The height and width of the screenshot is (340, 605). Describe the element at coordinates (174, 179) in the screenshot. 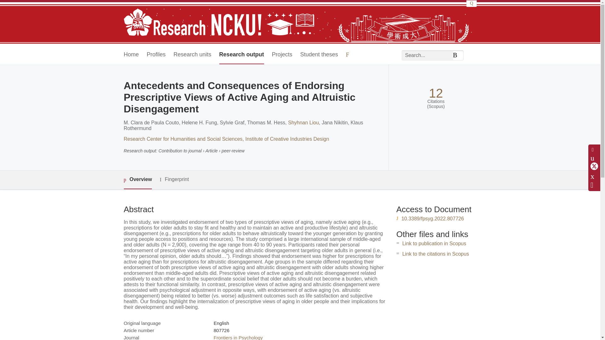

I see `Fingerprint` at that location.